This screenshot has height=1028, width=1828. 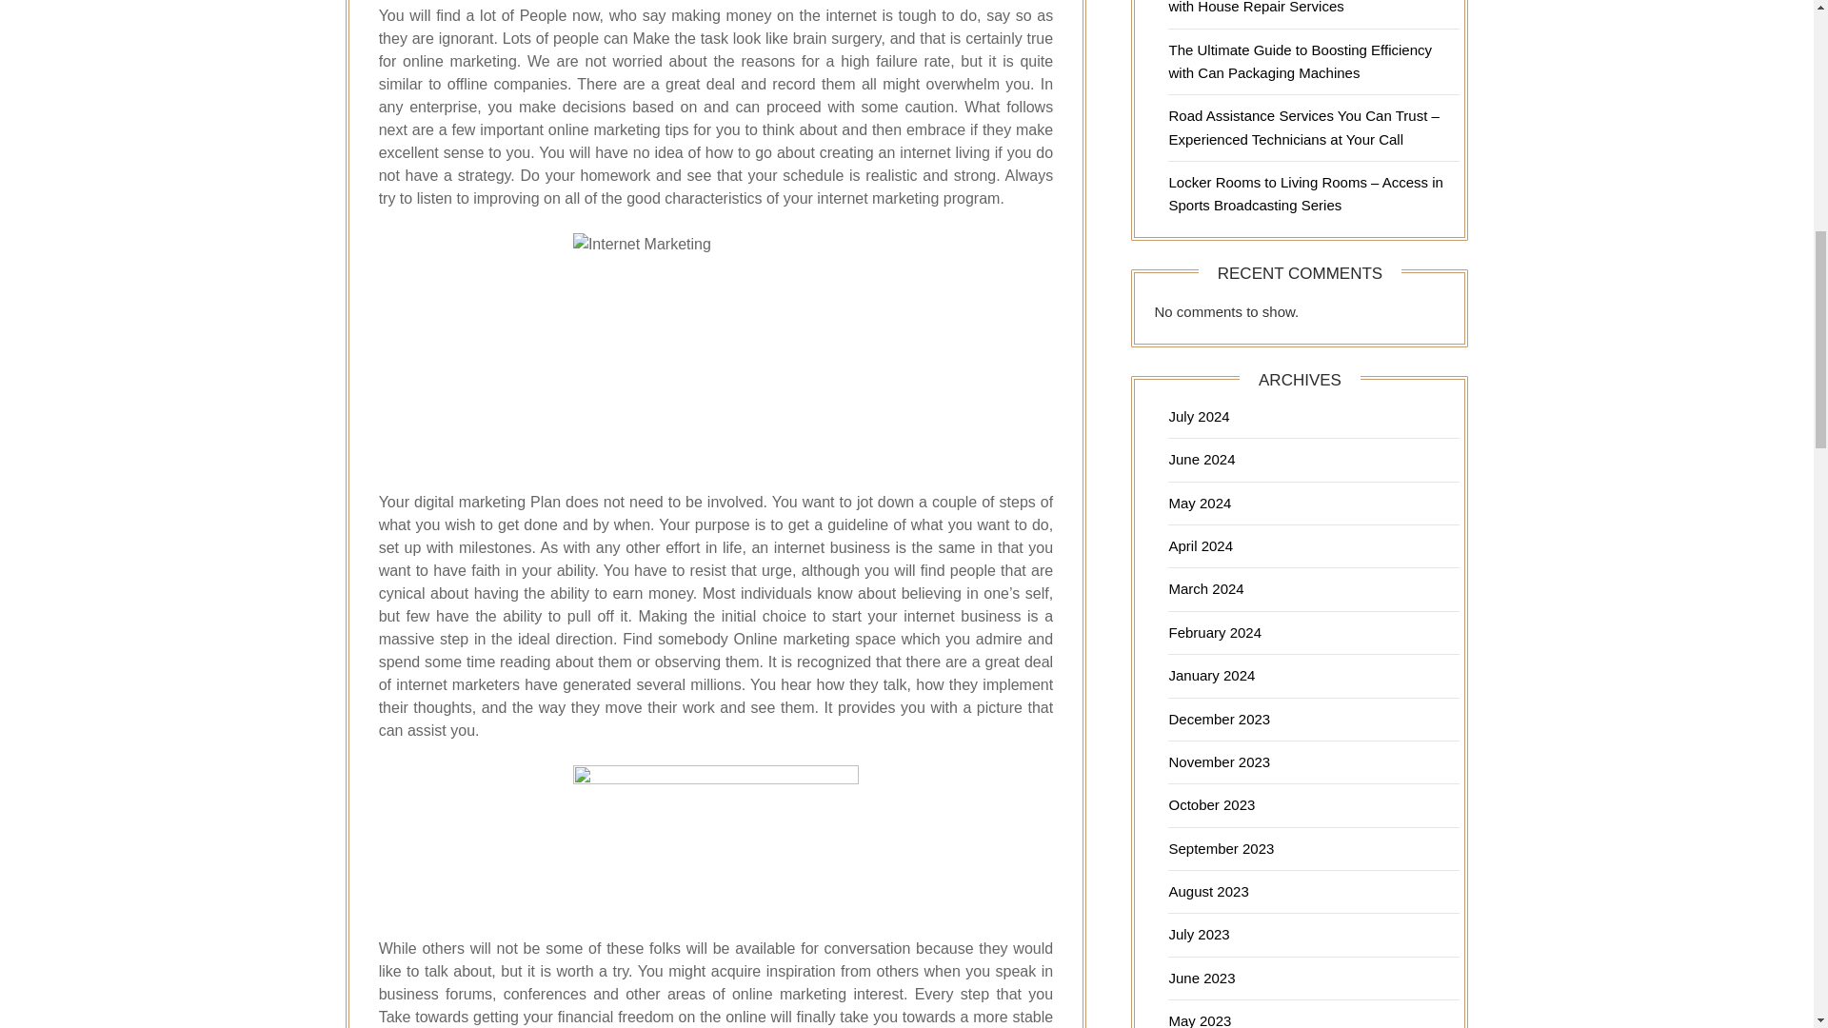 What do you see at coordinates (1219, 719) in the screenshot?
I see `December 2023` at bounding box center [1219, 719].